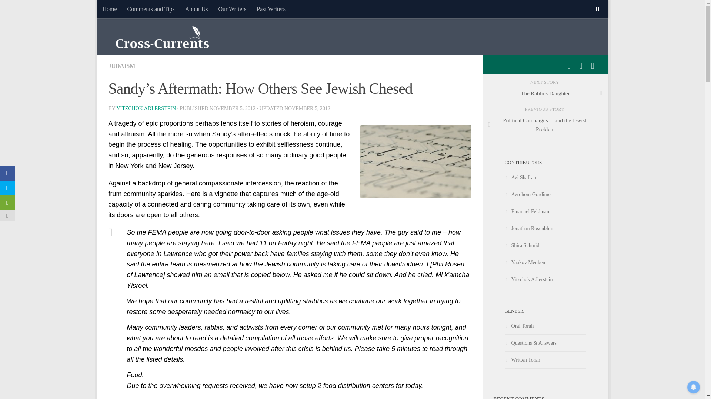 Image resolution: width=711 pixels, height=399 pixels. Describe the element at coordinates (109, 9) in the screenshot. I see `Home` at that location.